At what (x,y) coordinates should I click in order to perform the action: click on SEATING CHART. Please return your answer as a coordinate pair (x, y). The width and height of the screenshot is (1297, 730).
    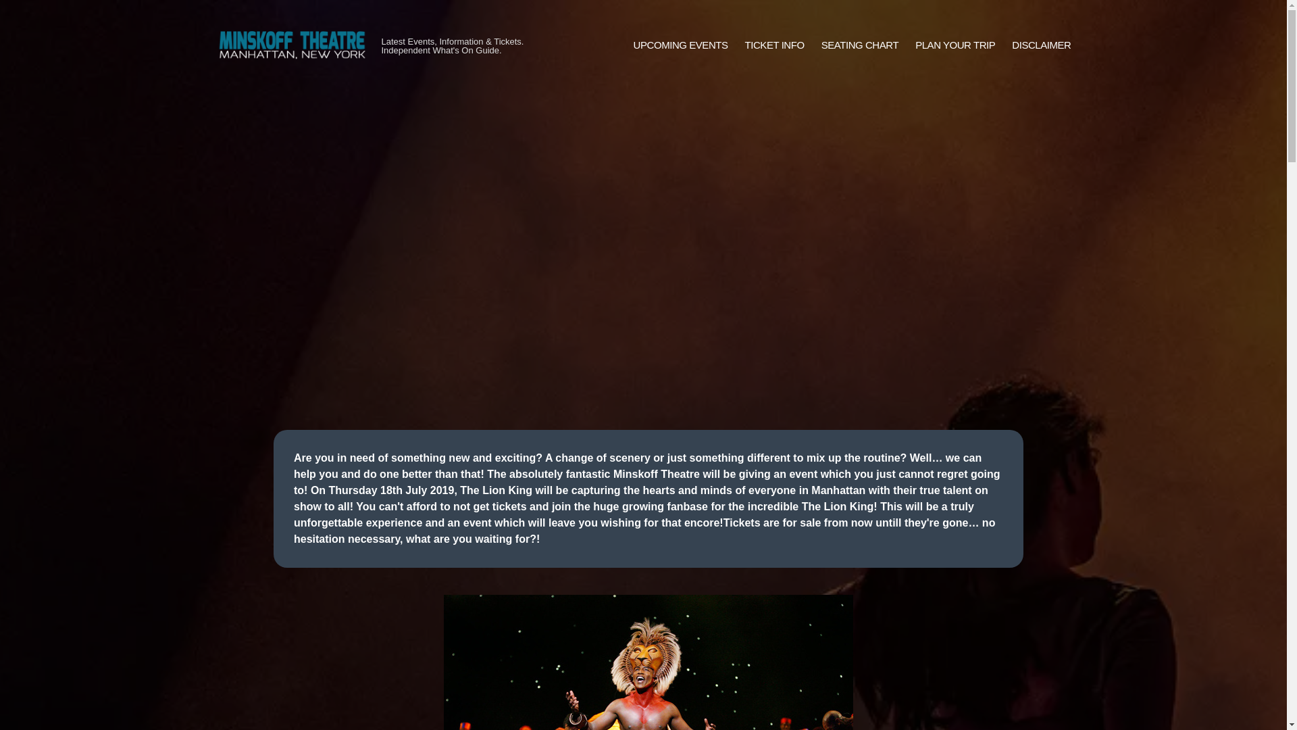
    Looking at the image, I should click on (859, 45).